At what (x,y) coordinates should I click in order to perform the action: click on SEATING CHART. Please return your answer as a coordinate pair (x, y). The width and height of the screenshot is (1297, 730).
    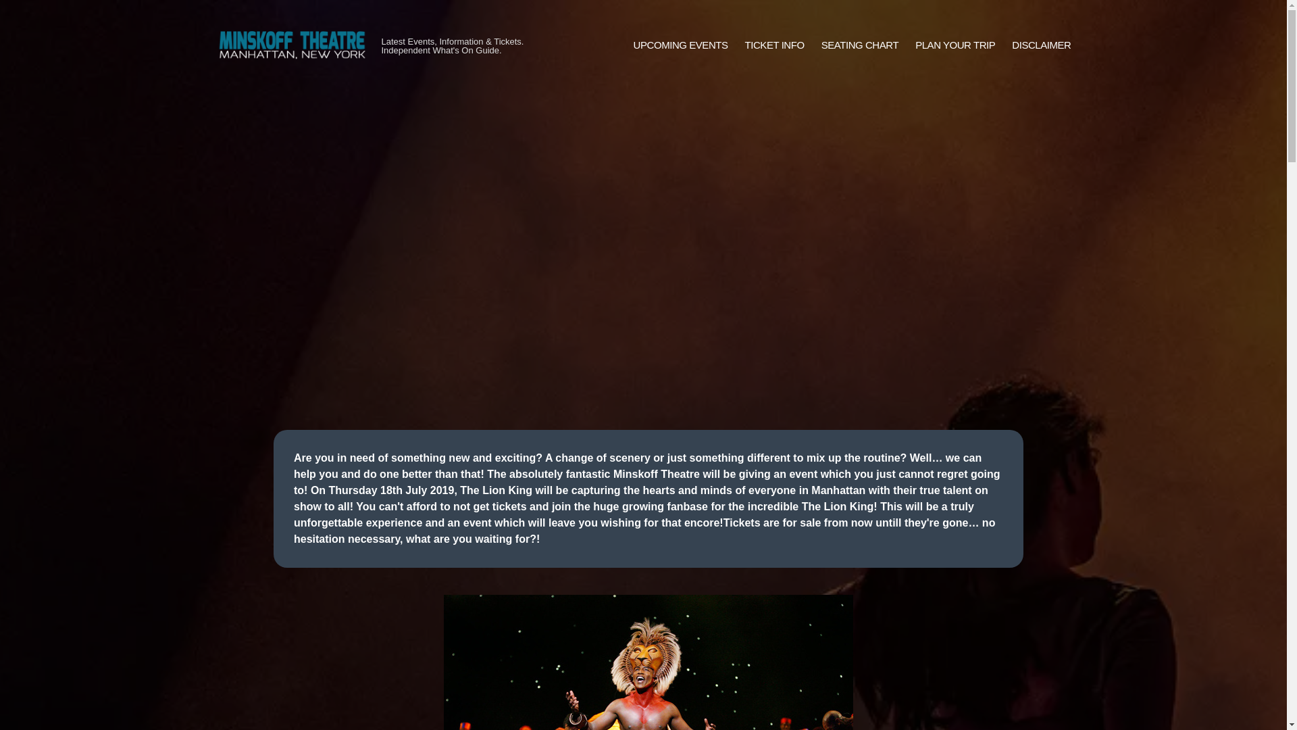
    Looking at the image, I should click on (859, 45).